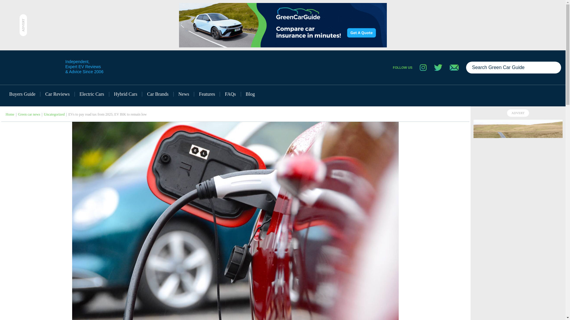  What do you see at coordinates (92, 94) in the screenshot?
I see `Electric Cars` at bounding box center [92, 94].